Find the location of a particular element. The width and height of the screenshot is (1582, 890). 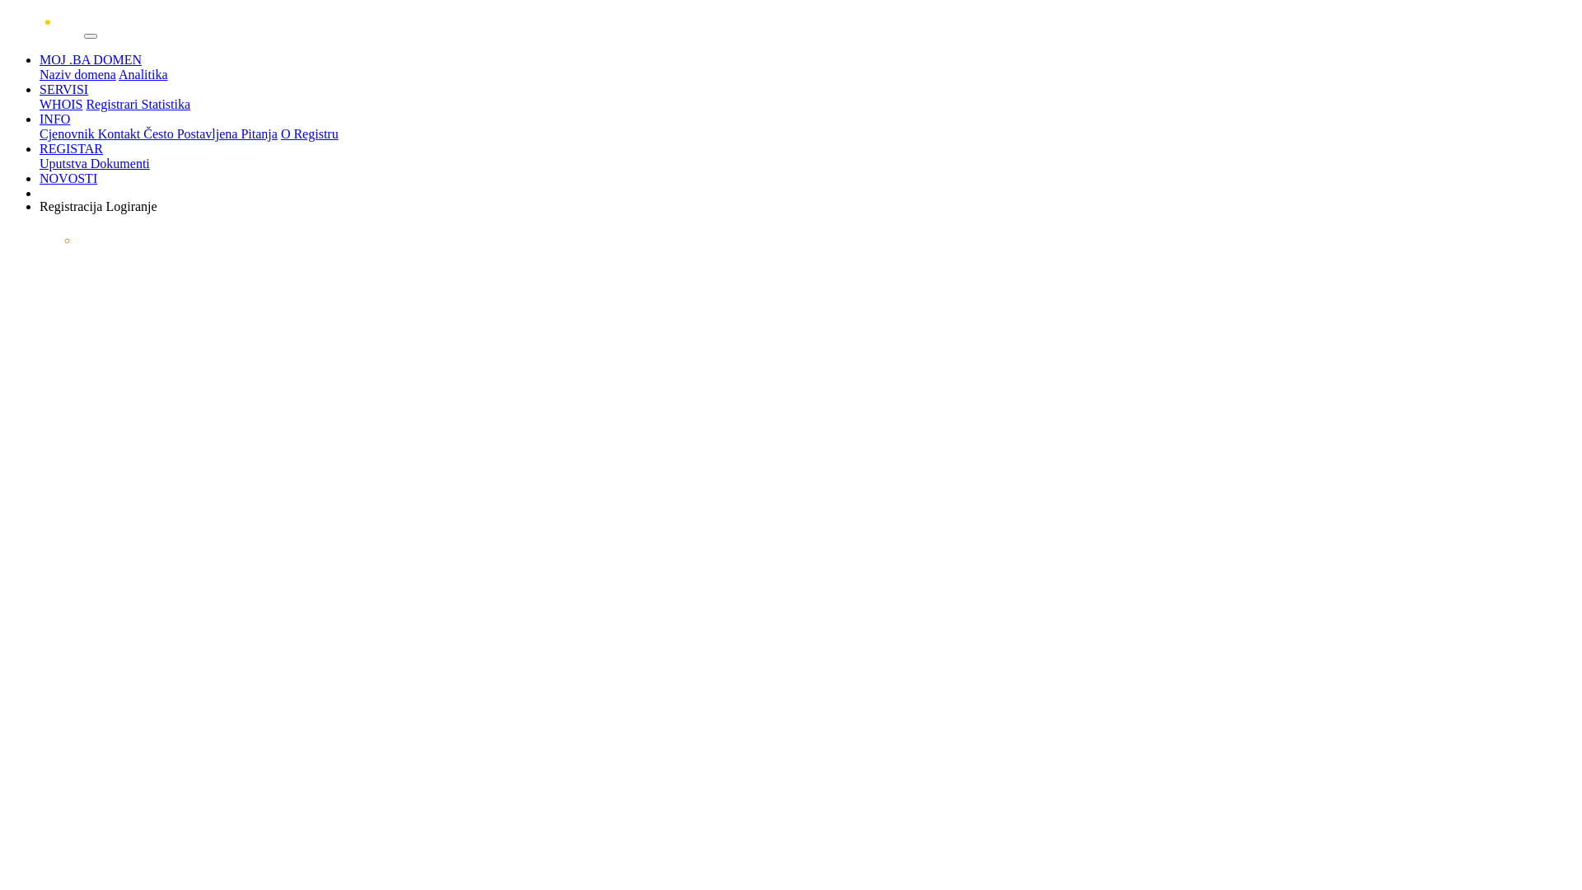

WHOIS is located at coordinates (61, 104).